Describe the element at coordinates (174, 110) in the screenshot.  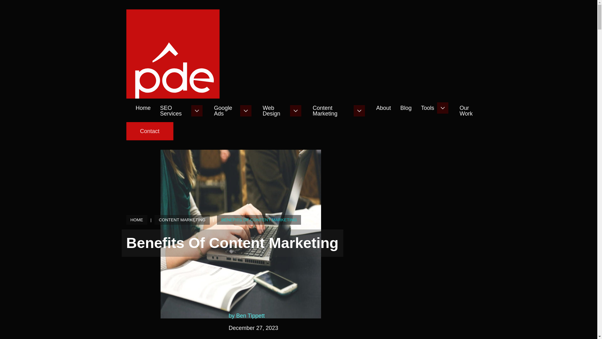
I see `SEO Services` at that location.